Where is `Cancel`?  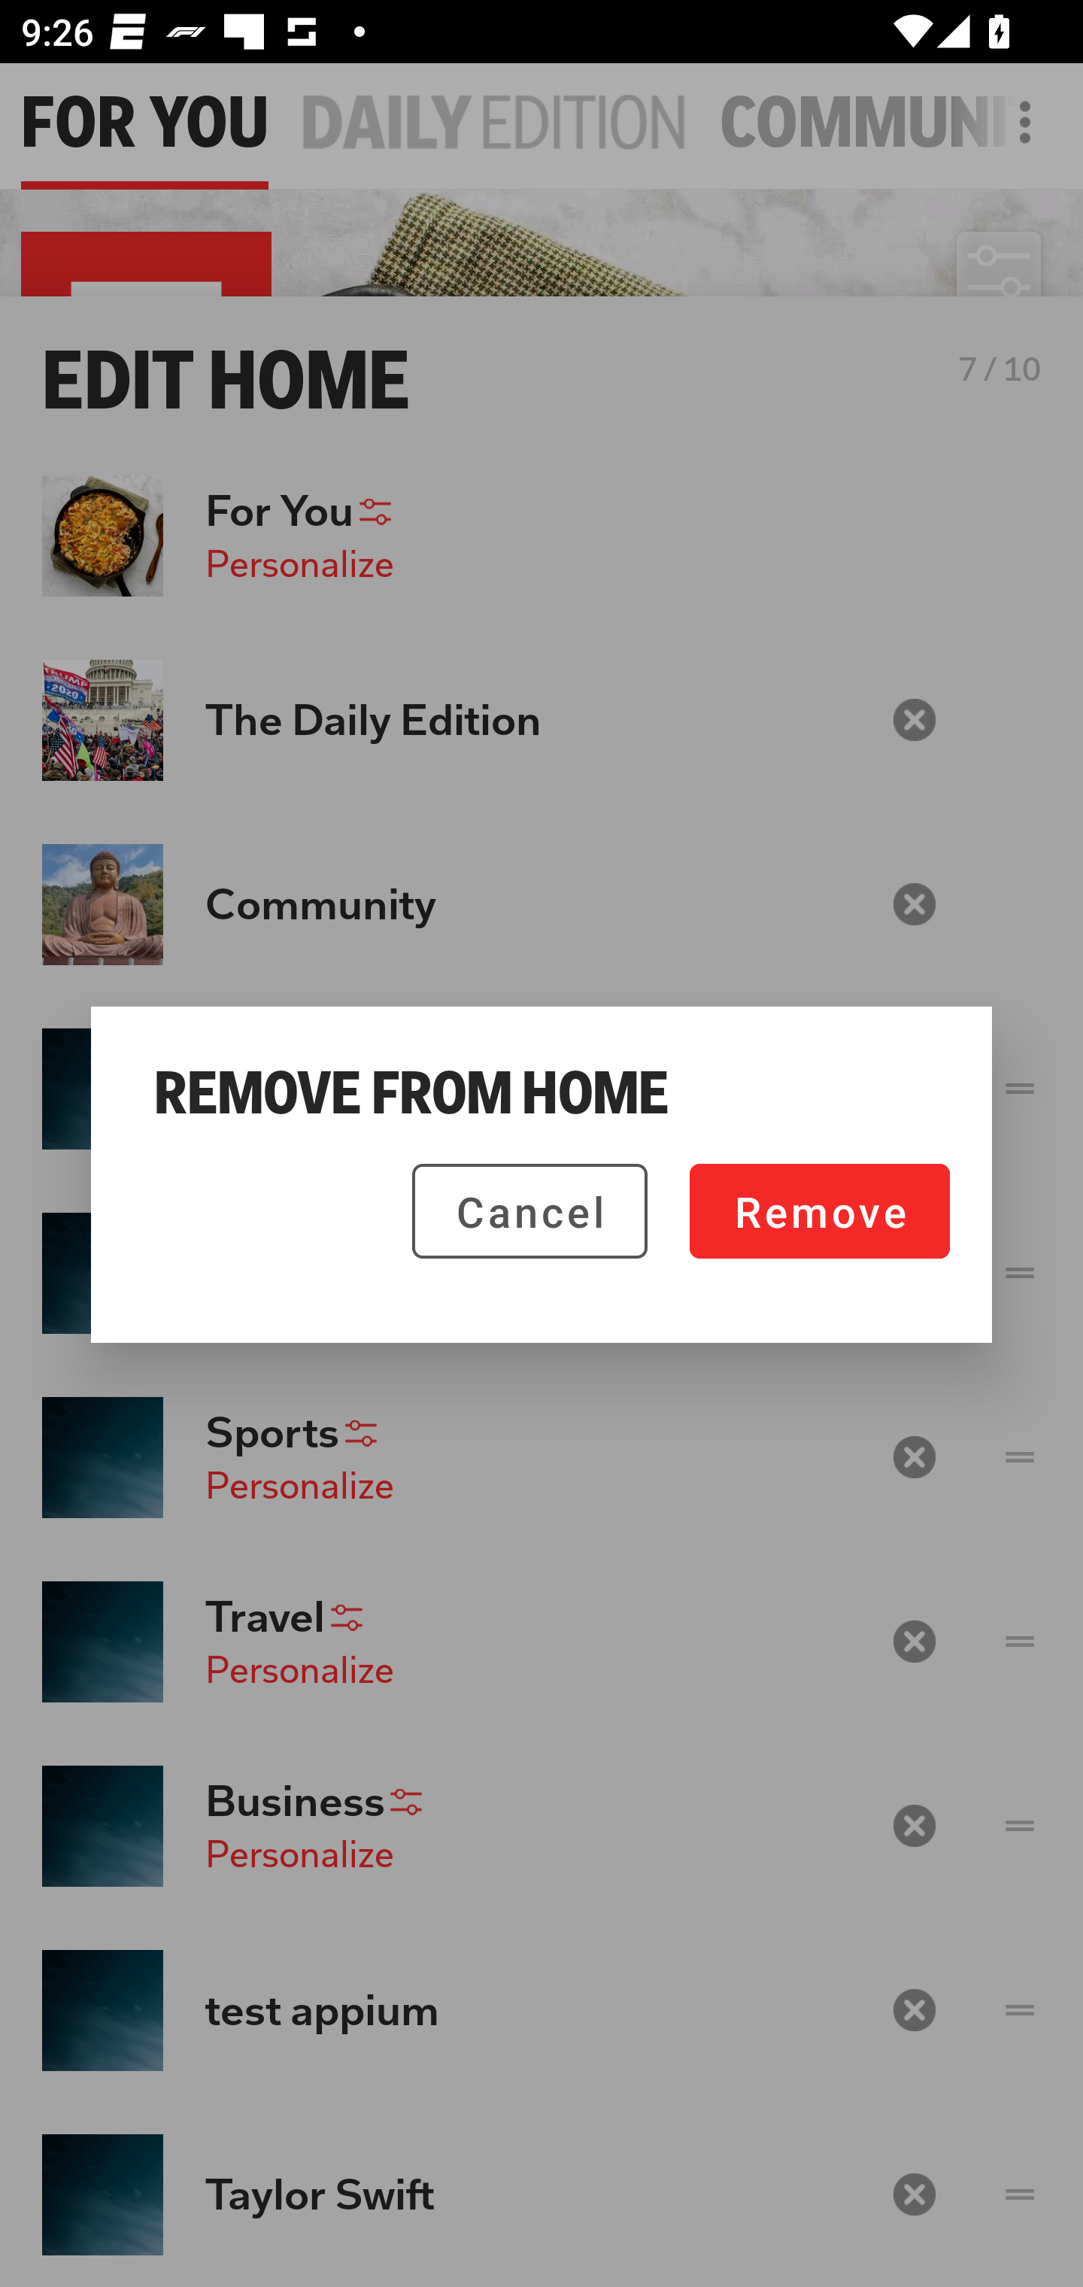 Cancel is located at coordinates (529, 1211).